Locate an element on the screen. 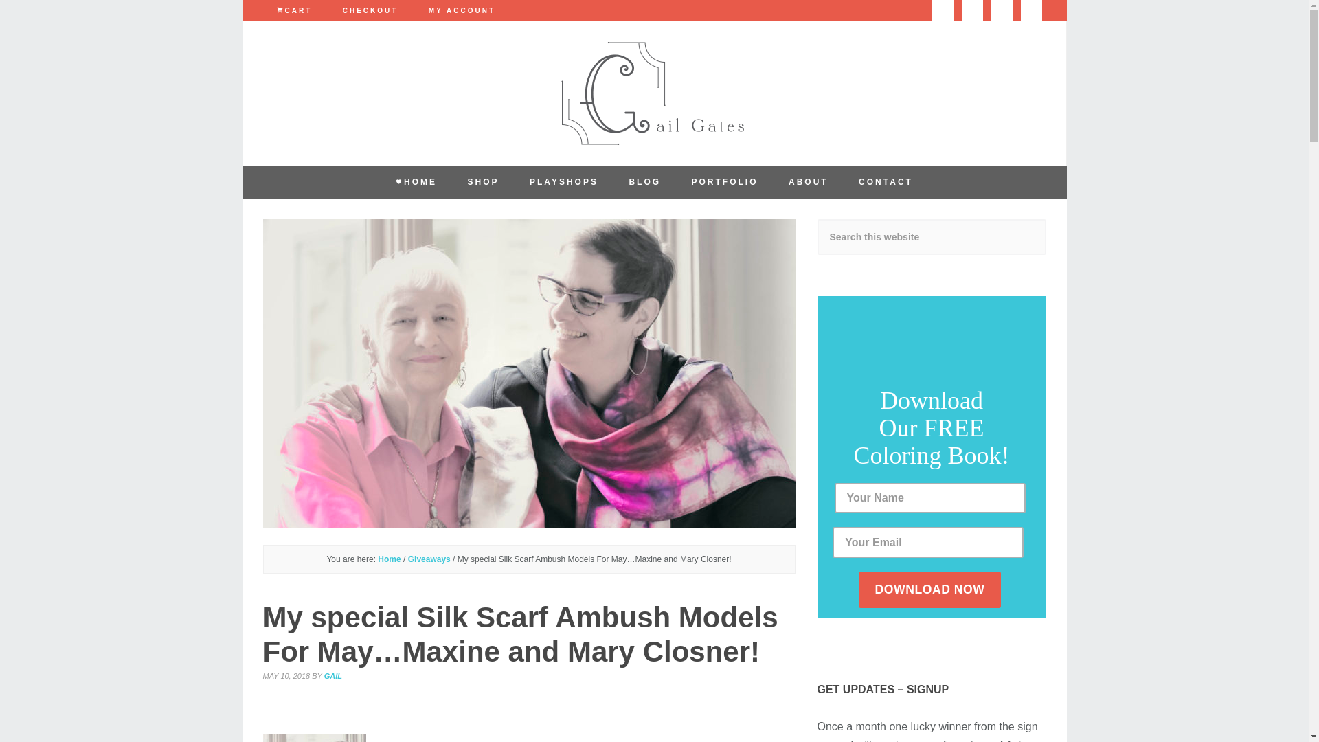  MY ACCOUNT is located at coordinates (462, 11).